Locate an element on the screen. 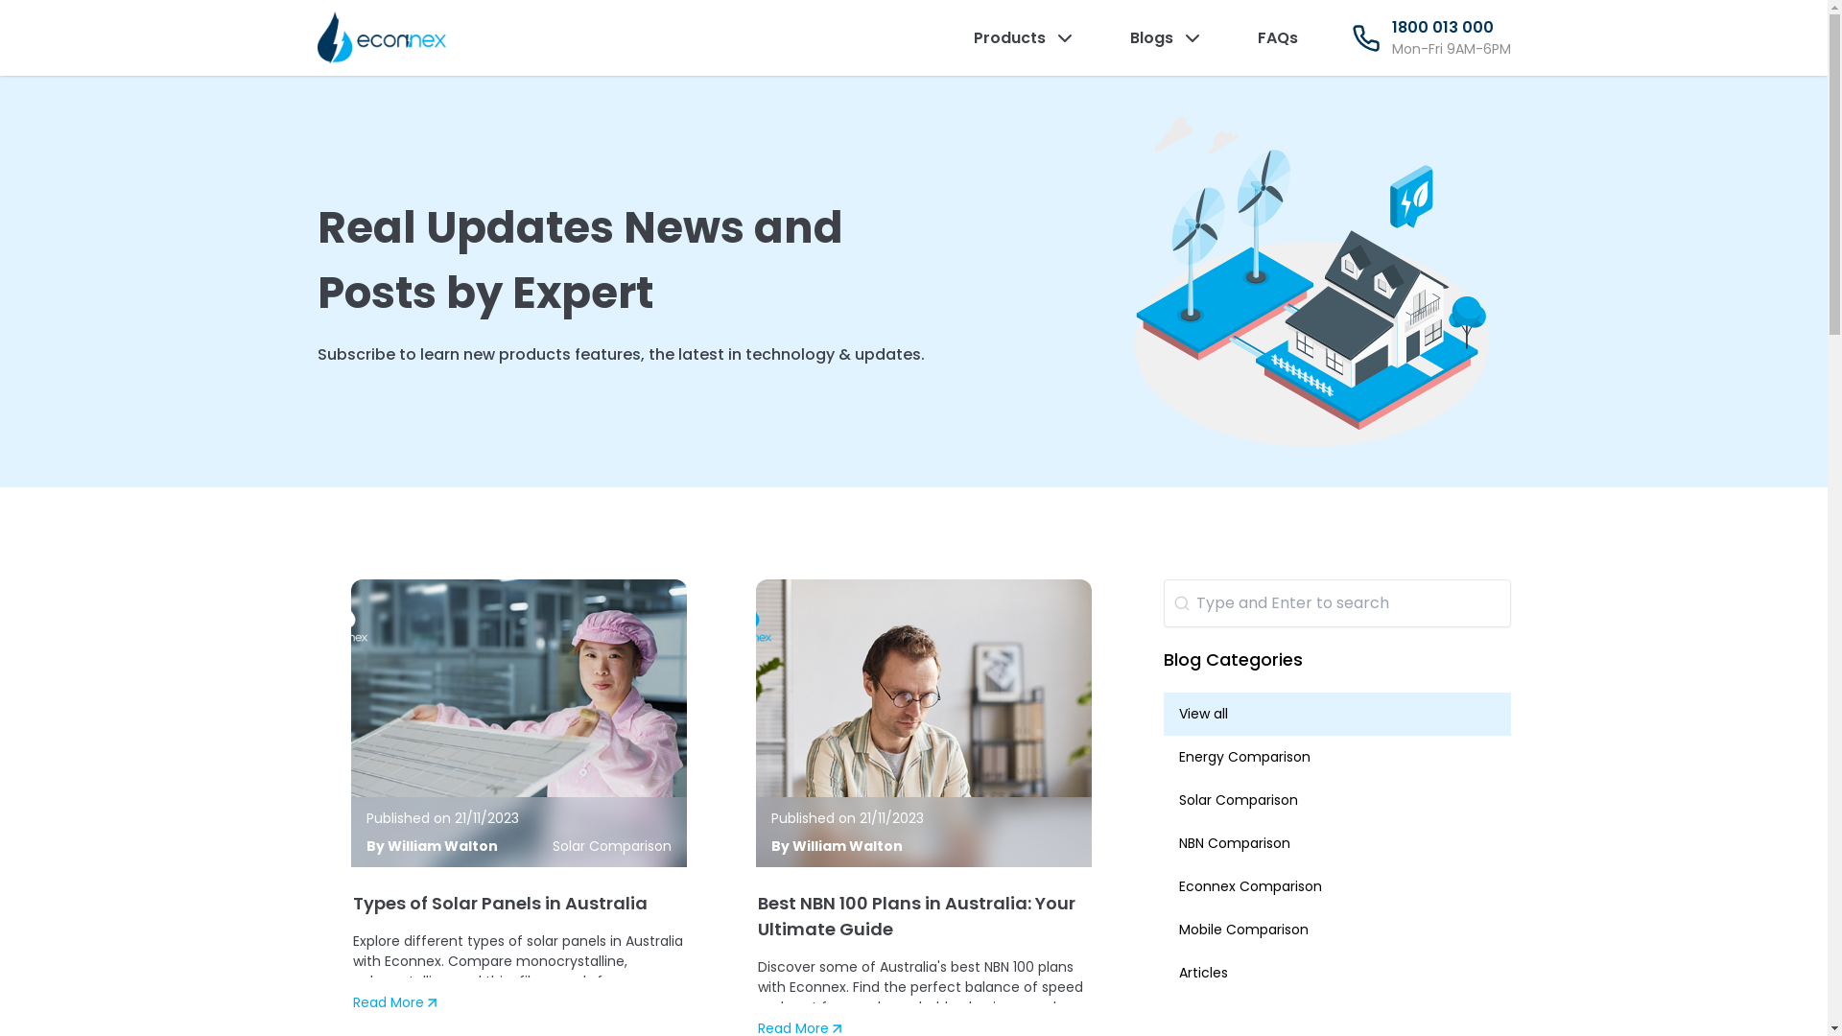 The height and width of the screenshot is (1036, 1842). Read More is located at coordinates (397, 1003).